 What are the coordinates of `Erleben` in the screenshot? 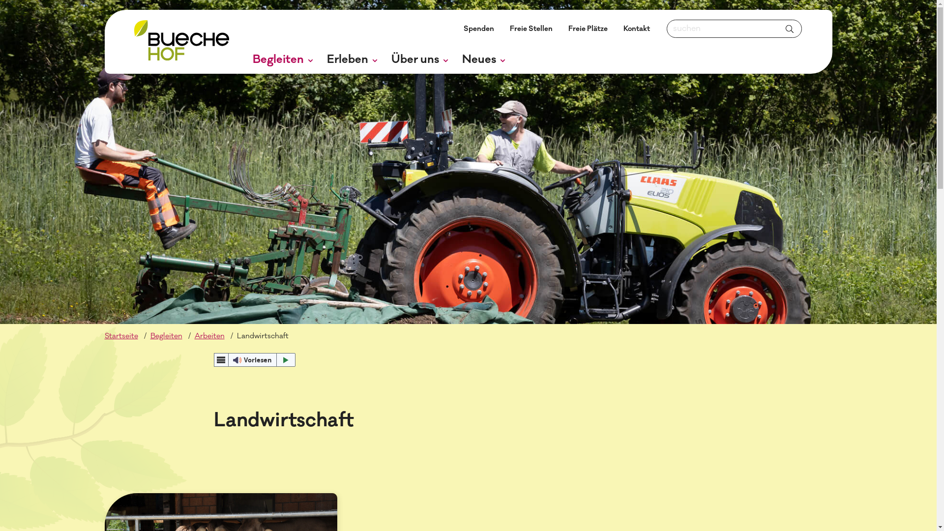 It's located at (352, 60).